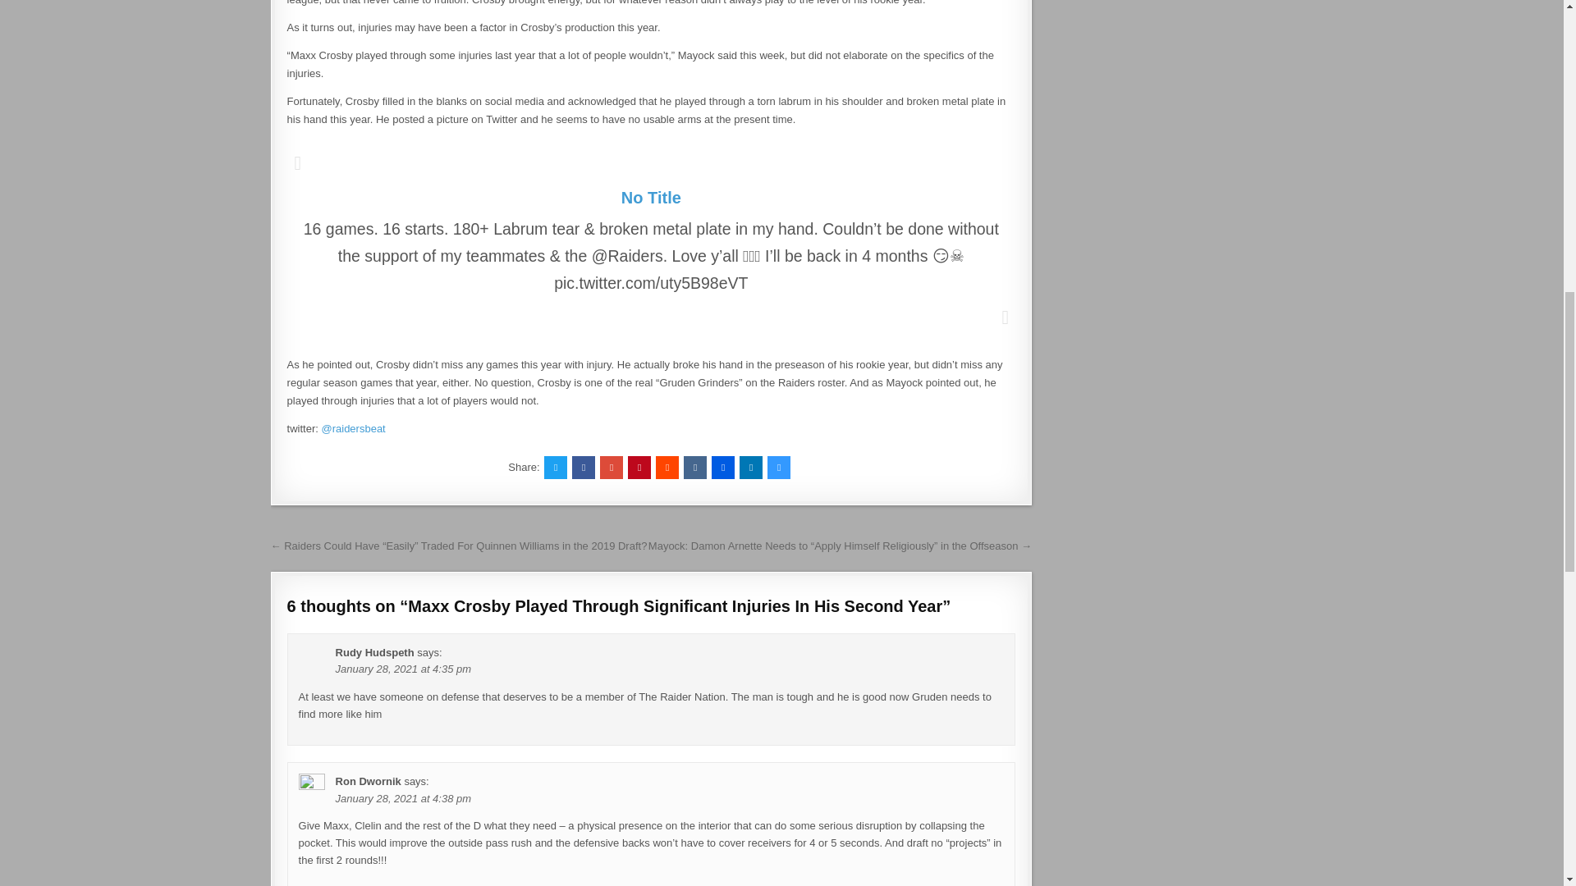  I want to click on Tweet This!, so click(555, 468).